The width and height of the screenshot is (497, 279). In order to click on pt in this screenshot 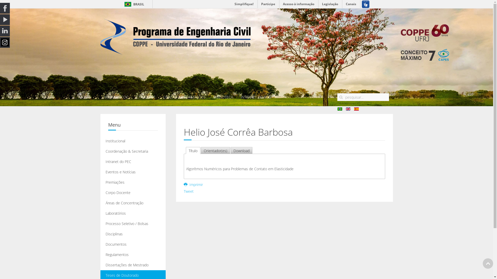, I will do `click(340, 109)`.